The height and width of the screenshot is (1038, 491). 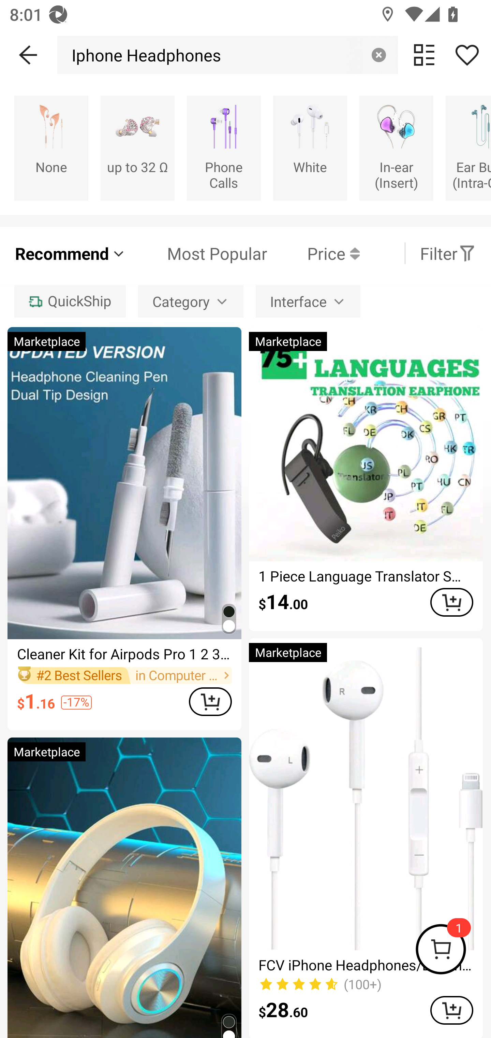 What do you see at coordinates (70, 253) in the screenshot?
I see `Recommend` at bounding box center [70, 253].